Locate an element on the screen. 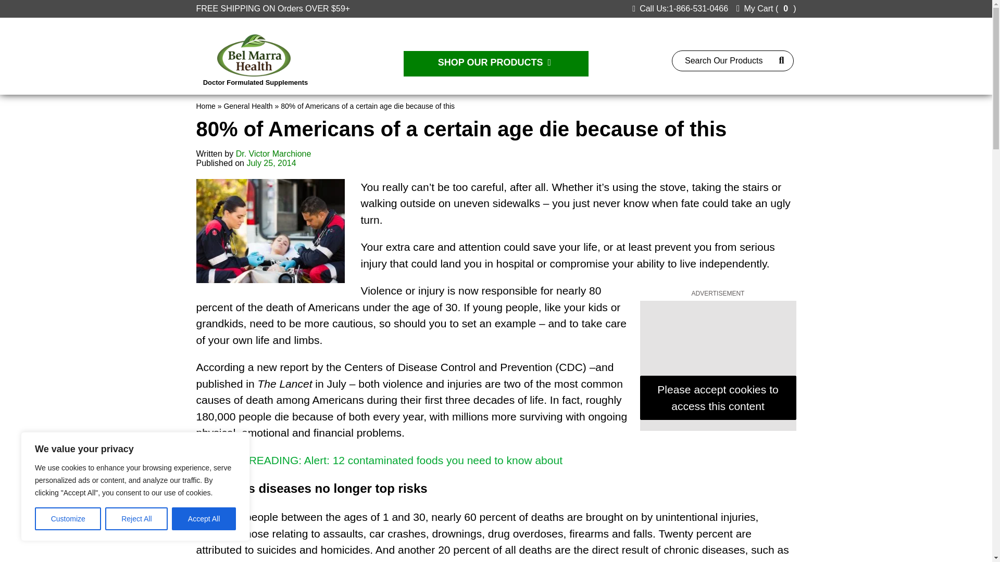 The height and width of the screenshot is (562, 1000). alert: 12 contaminated foods you need to know about is located at coordinates (379, 460).